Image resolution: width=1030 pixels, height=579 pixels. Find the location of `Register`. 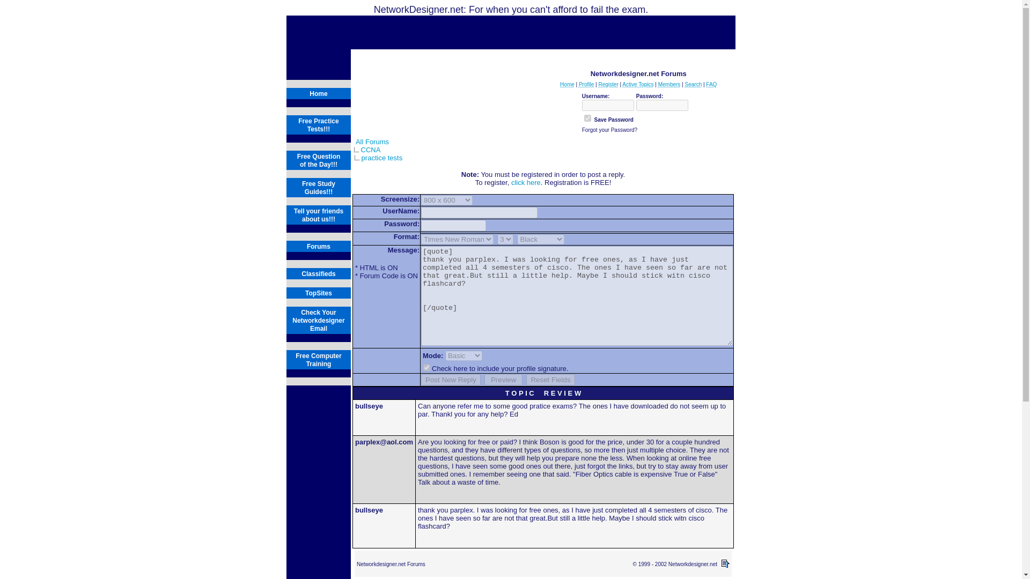

Register is located at coordinates (608, 85).